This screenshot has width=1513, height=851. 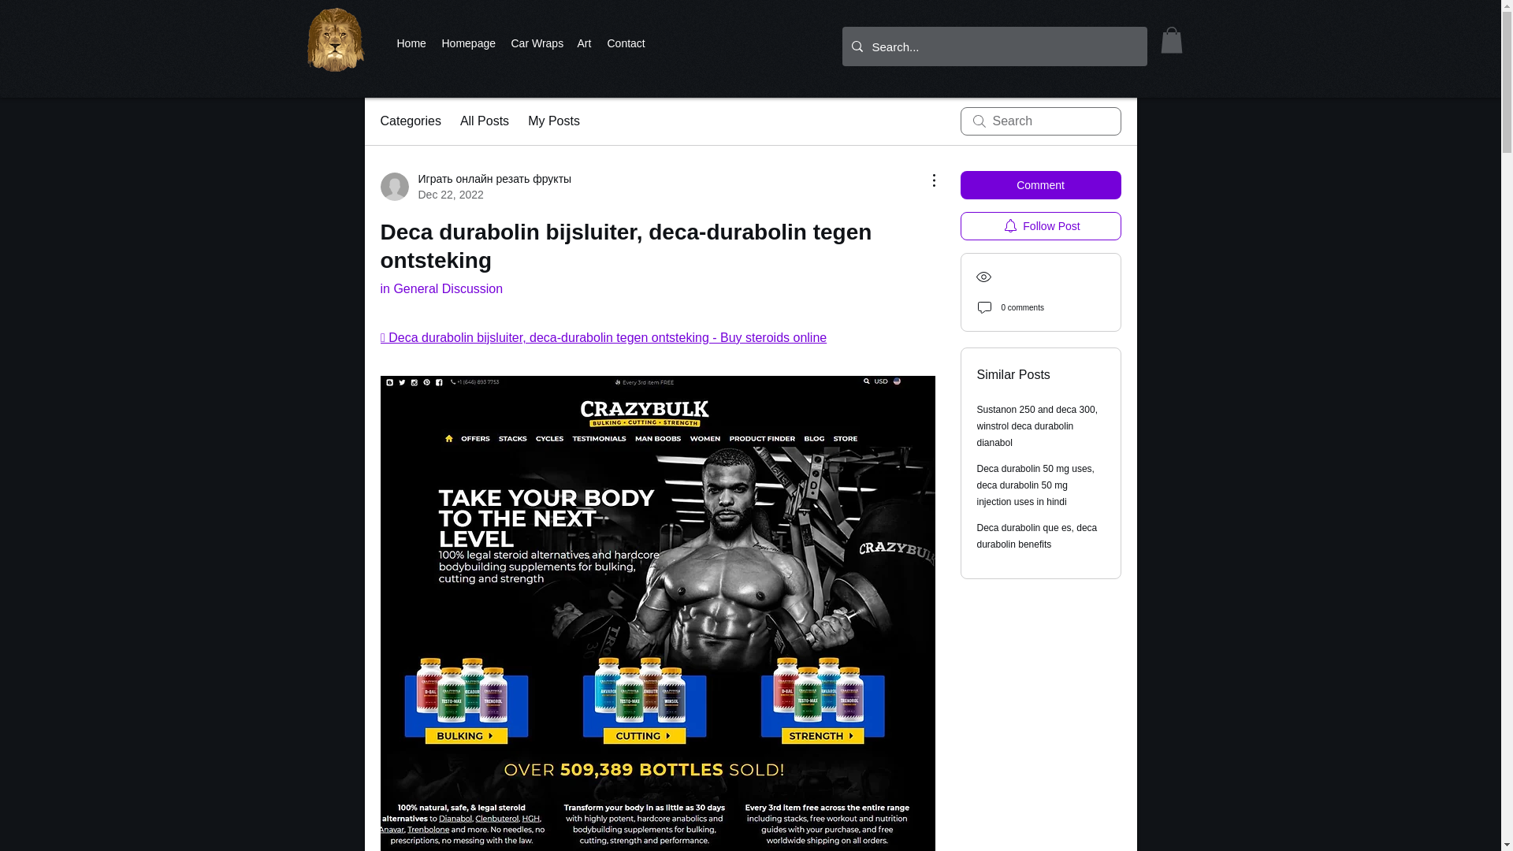 What do you see at coordinates (626, 43) in the screenshot?
I see `Contact` at bounding box center [626, 43].